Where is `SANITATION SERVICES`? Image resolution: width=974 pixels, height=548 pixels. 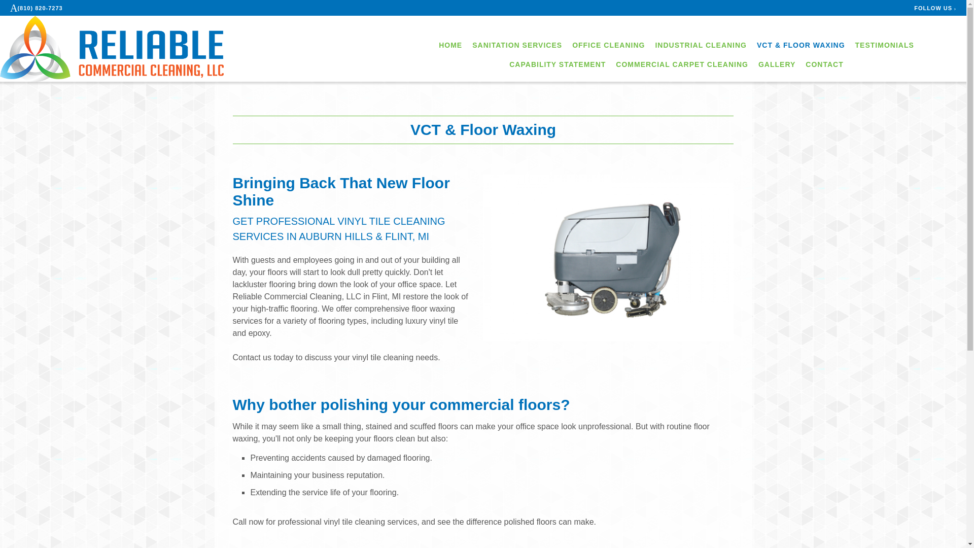
SANITATION SERVICES is located at coordinates (517, 45).